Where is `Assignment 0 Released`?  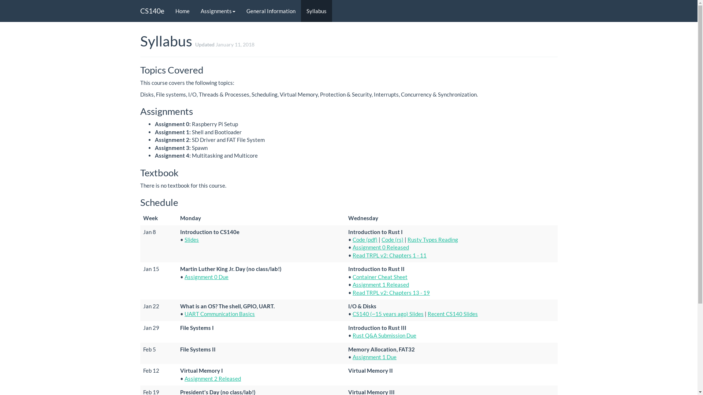
Assignment 0 Released is located at coordinates (381, 247).